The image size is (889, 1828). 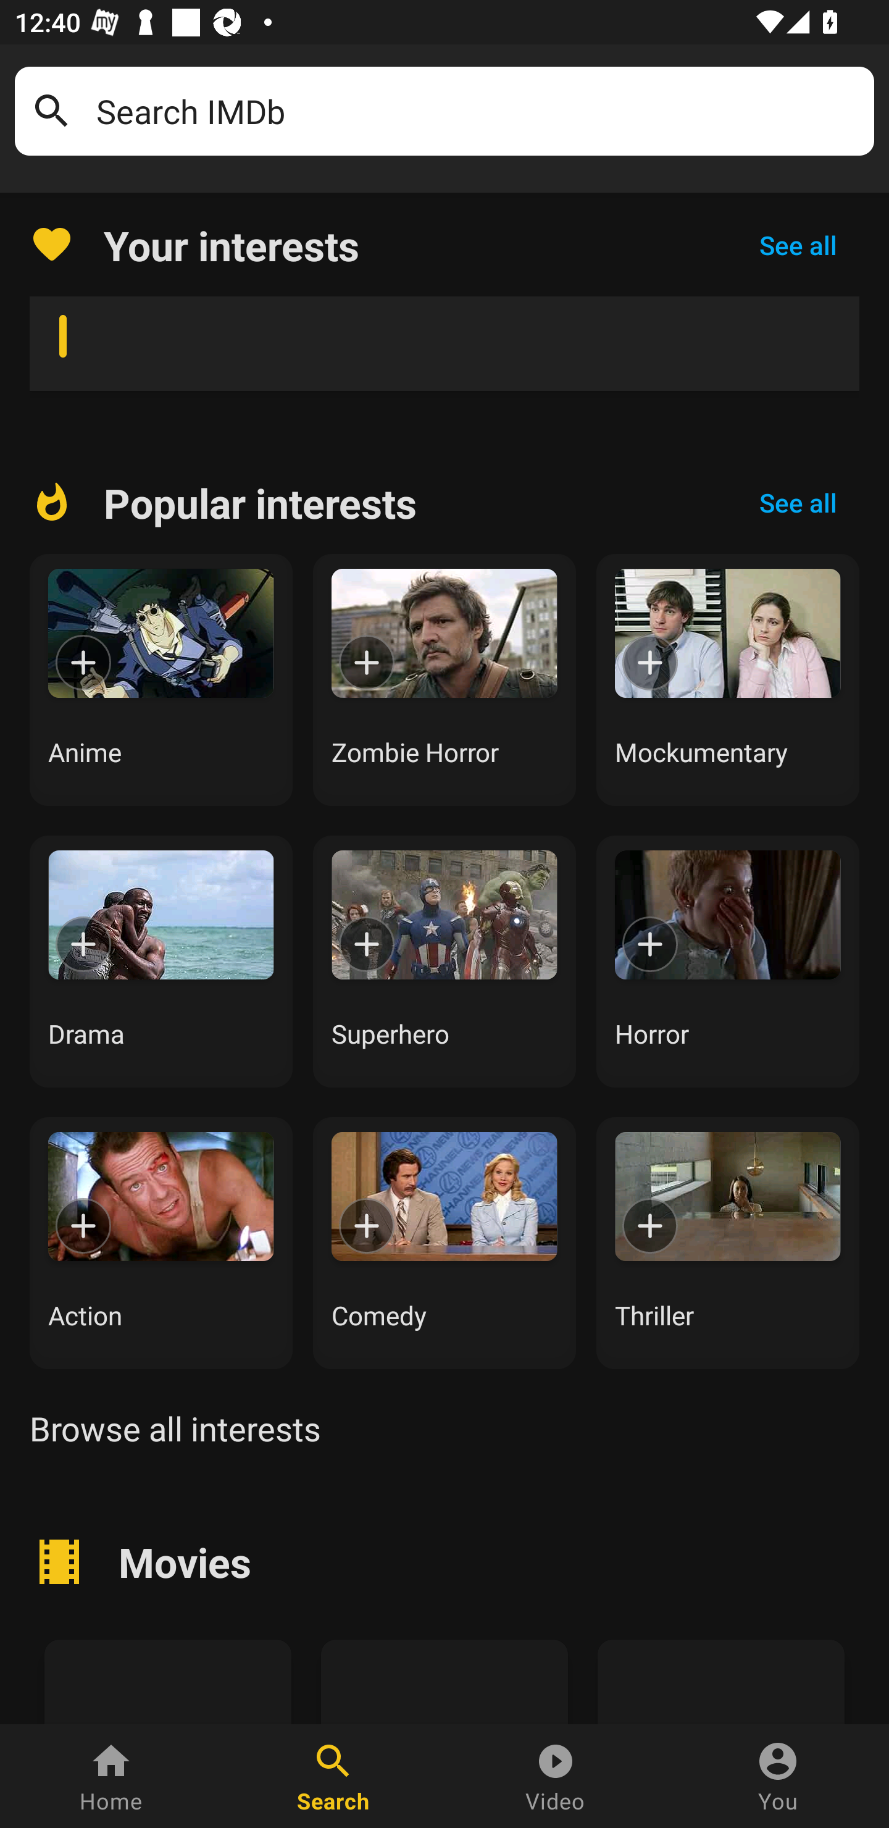 What do you see at coordinates (444, 1243) in the screenshot?
I see `Comedy` at bounding box center [444, 1243].